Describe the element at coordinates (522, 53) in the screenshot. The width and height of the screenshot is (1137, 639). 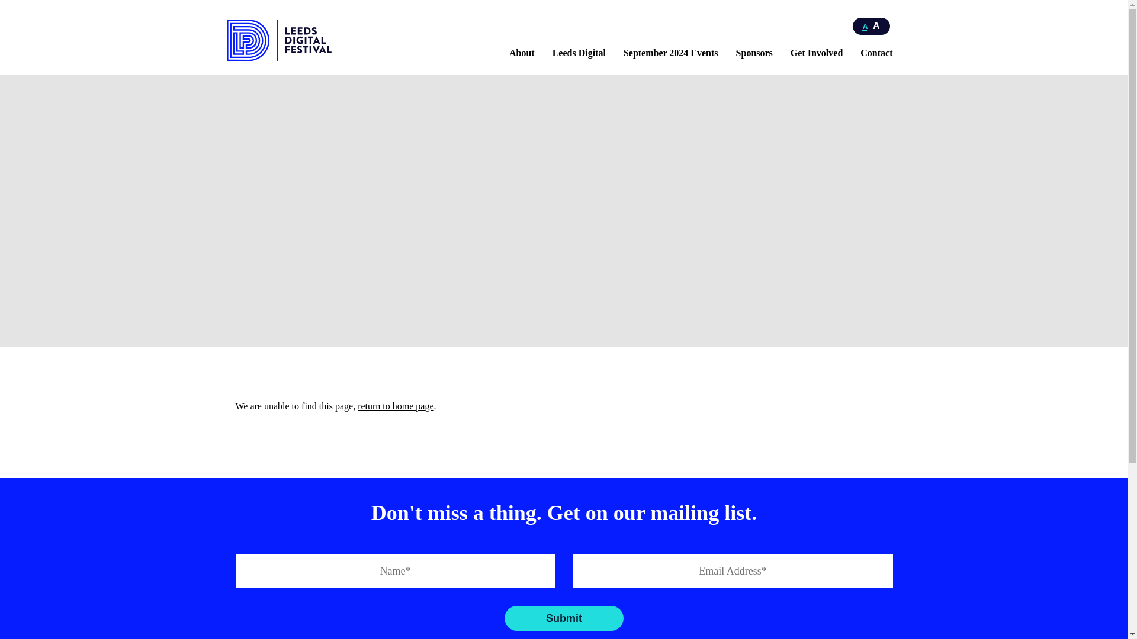
I see `About` at that location.